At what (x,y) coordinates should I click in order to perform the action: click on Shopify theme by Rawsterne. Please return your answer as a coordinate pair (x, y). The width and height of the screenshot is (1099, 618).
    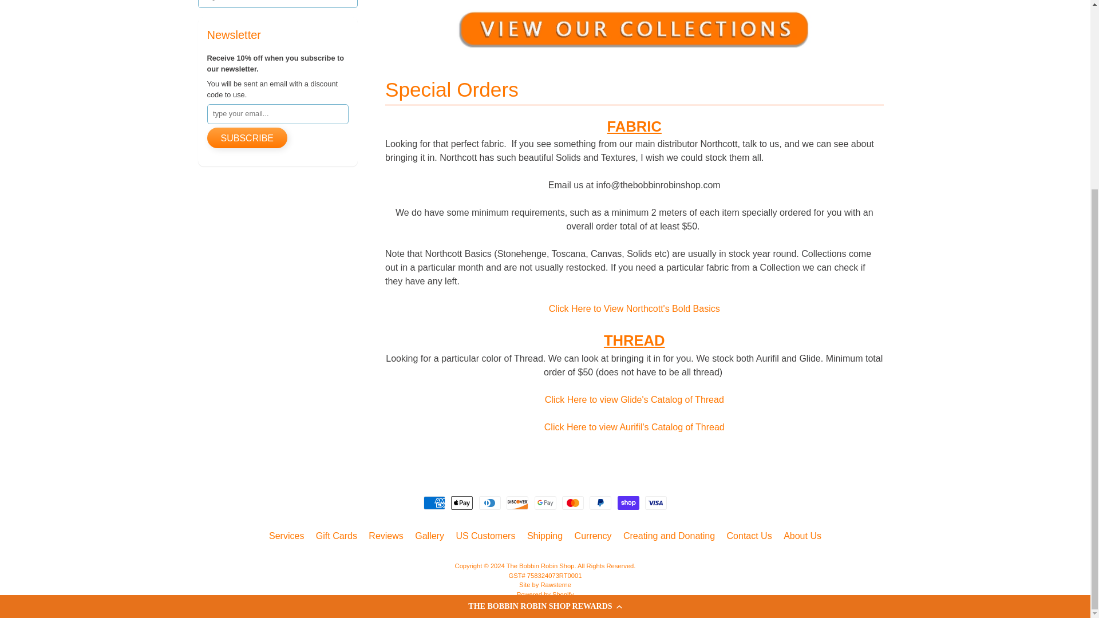
    Looking at the image, I should click on (545, 585).